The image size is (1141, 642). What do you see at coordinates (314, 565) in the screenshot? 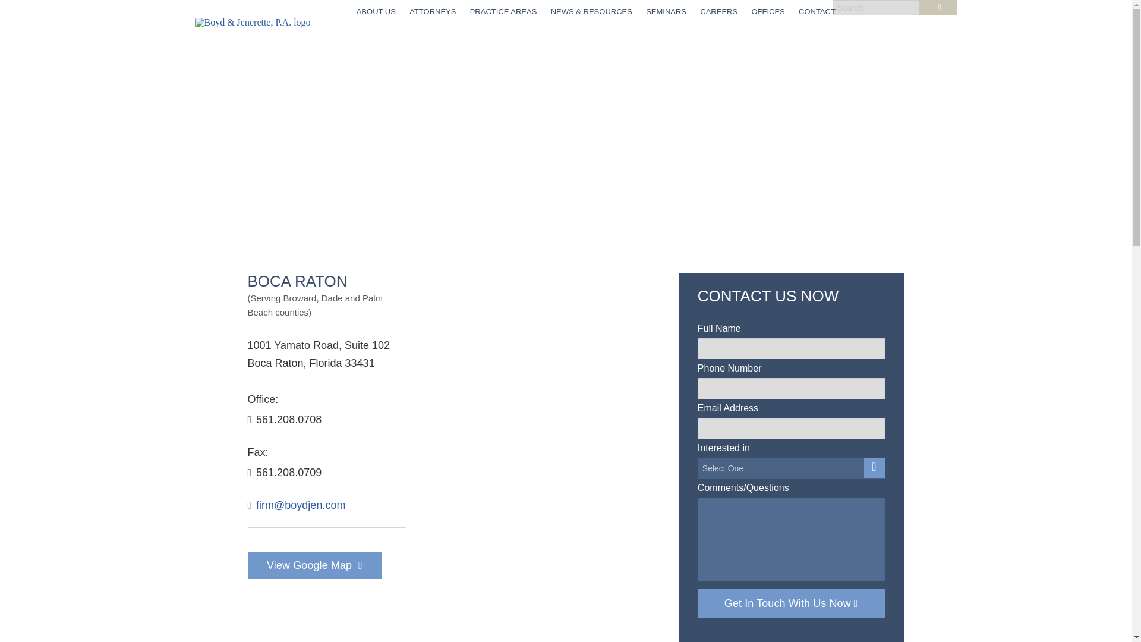
I see `View Google Map` at bounding box center [314, 565].